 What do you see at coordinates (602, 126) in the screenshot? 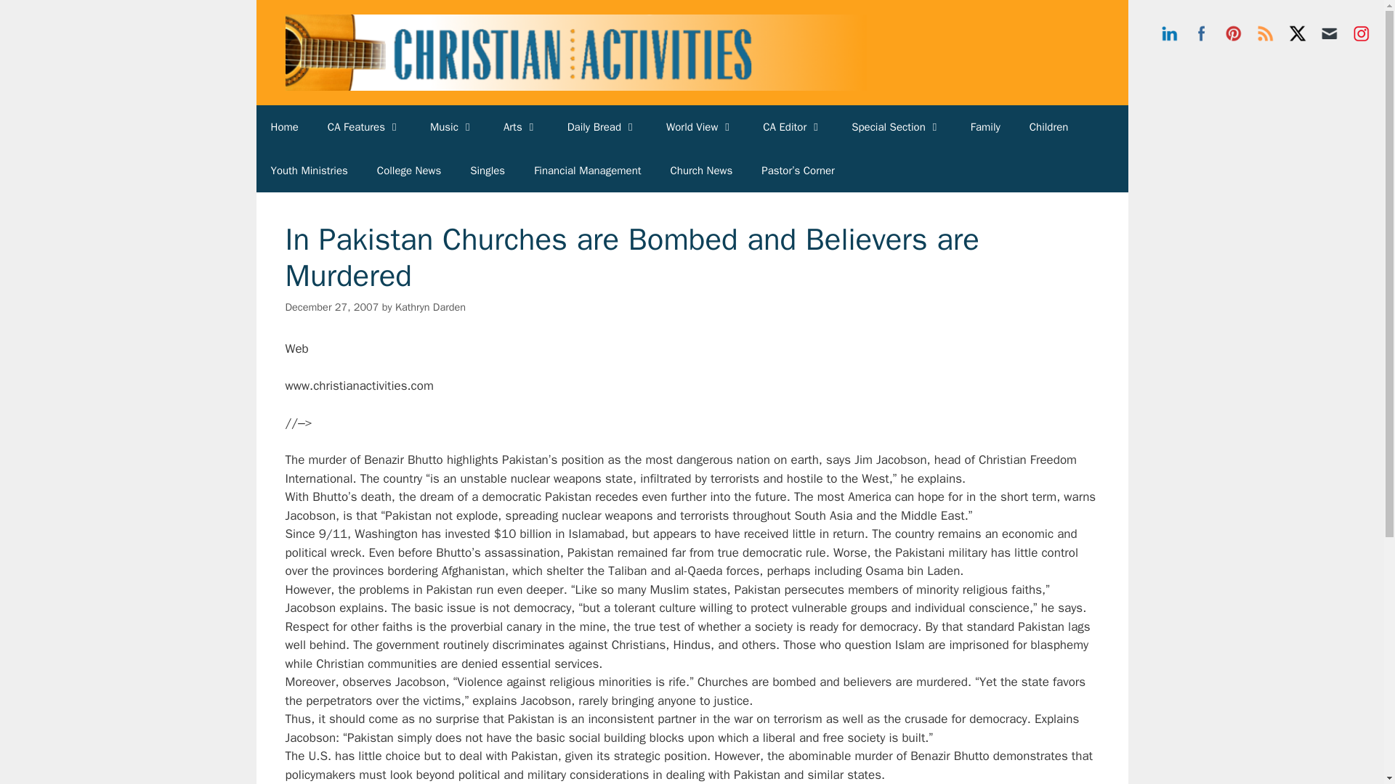
I see `Daily Bread` at bounding box center [602, 126].